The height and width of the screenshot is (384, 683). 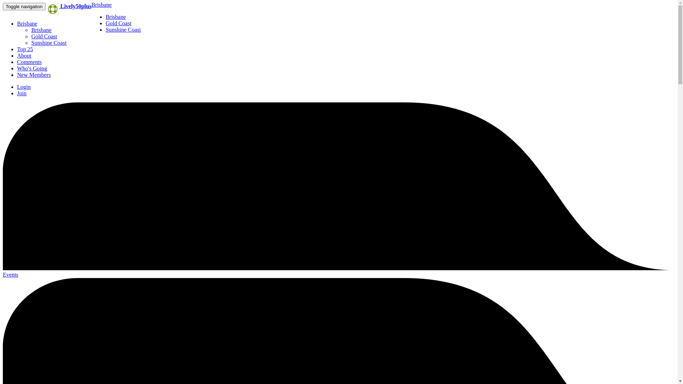 What do you see at coordinates (49, 43) in the screenshot?
I see `Sunshine Coast` at bounding box center [49, 43].